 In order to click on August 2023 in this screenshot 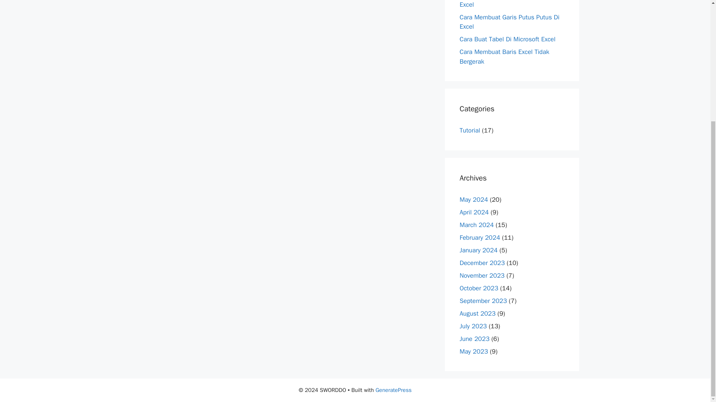, I will do `click(477, 313)`.